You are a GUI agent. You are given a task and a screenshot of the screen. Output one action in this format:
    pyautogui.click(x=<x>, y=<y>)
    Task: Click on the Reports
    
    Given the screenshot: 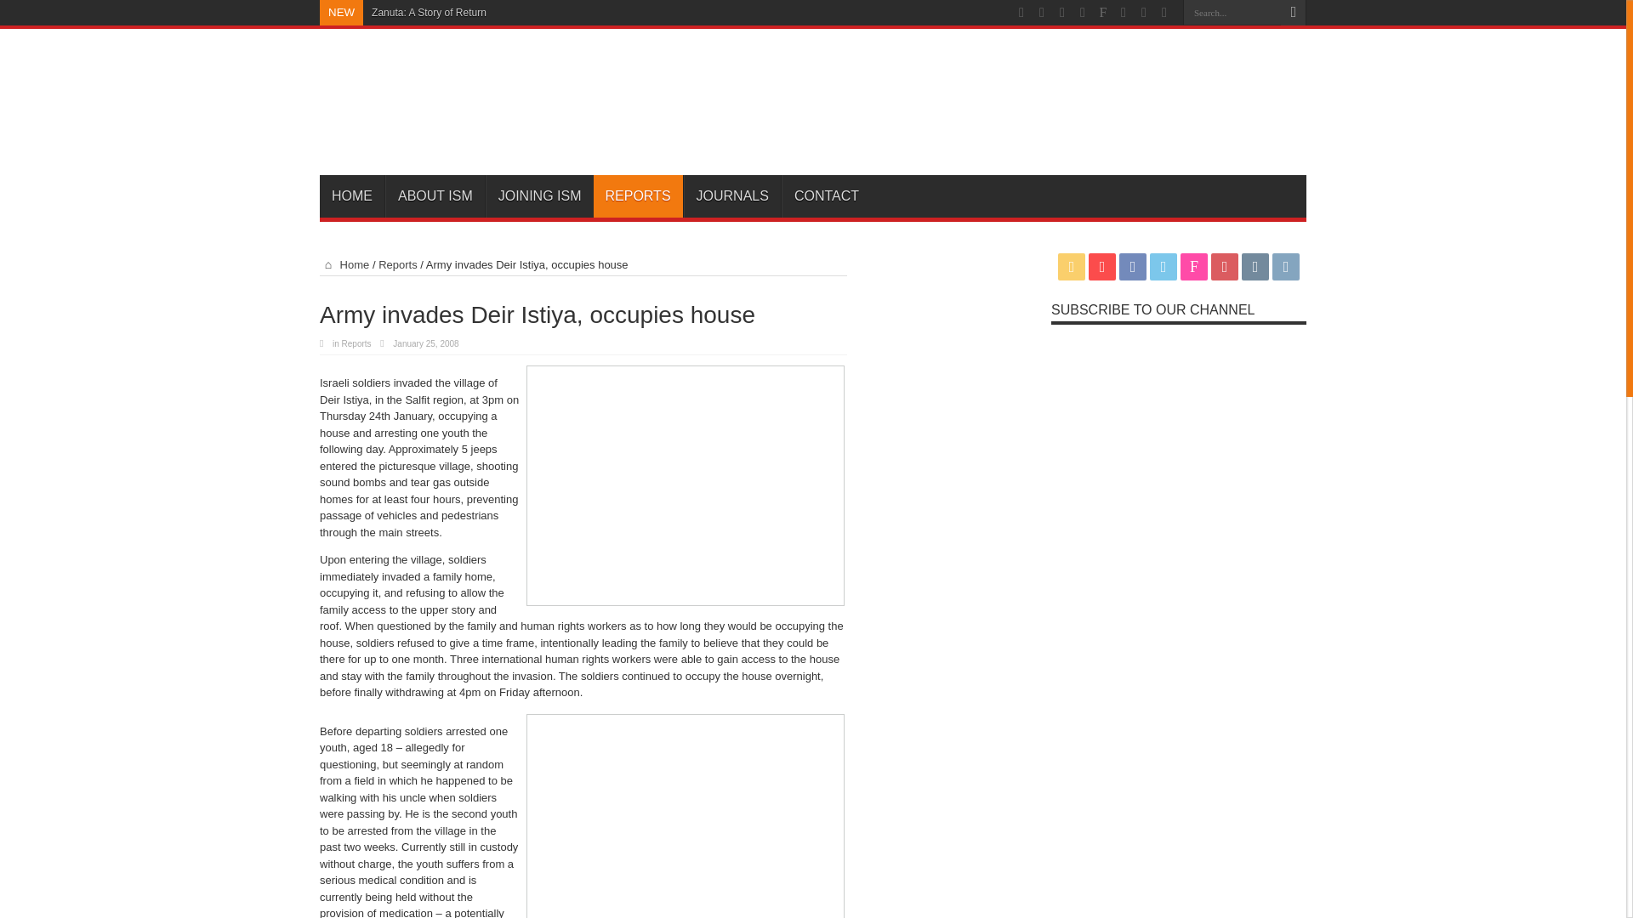 What is the action you would take?
    pyautogui.click(x=398, y=263)
    